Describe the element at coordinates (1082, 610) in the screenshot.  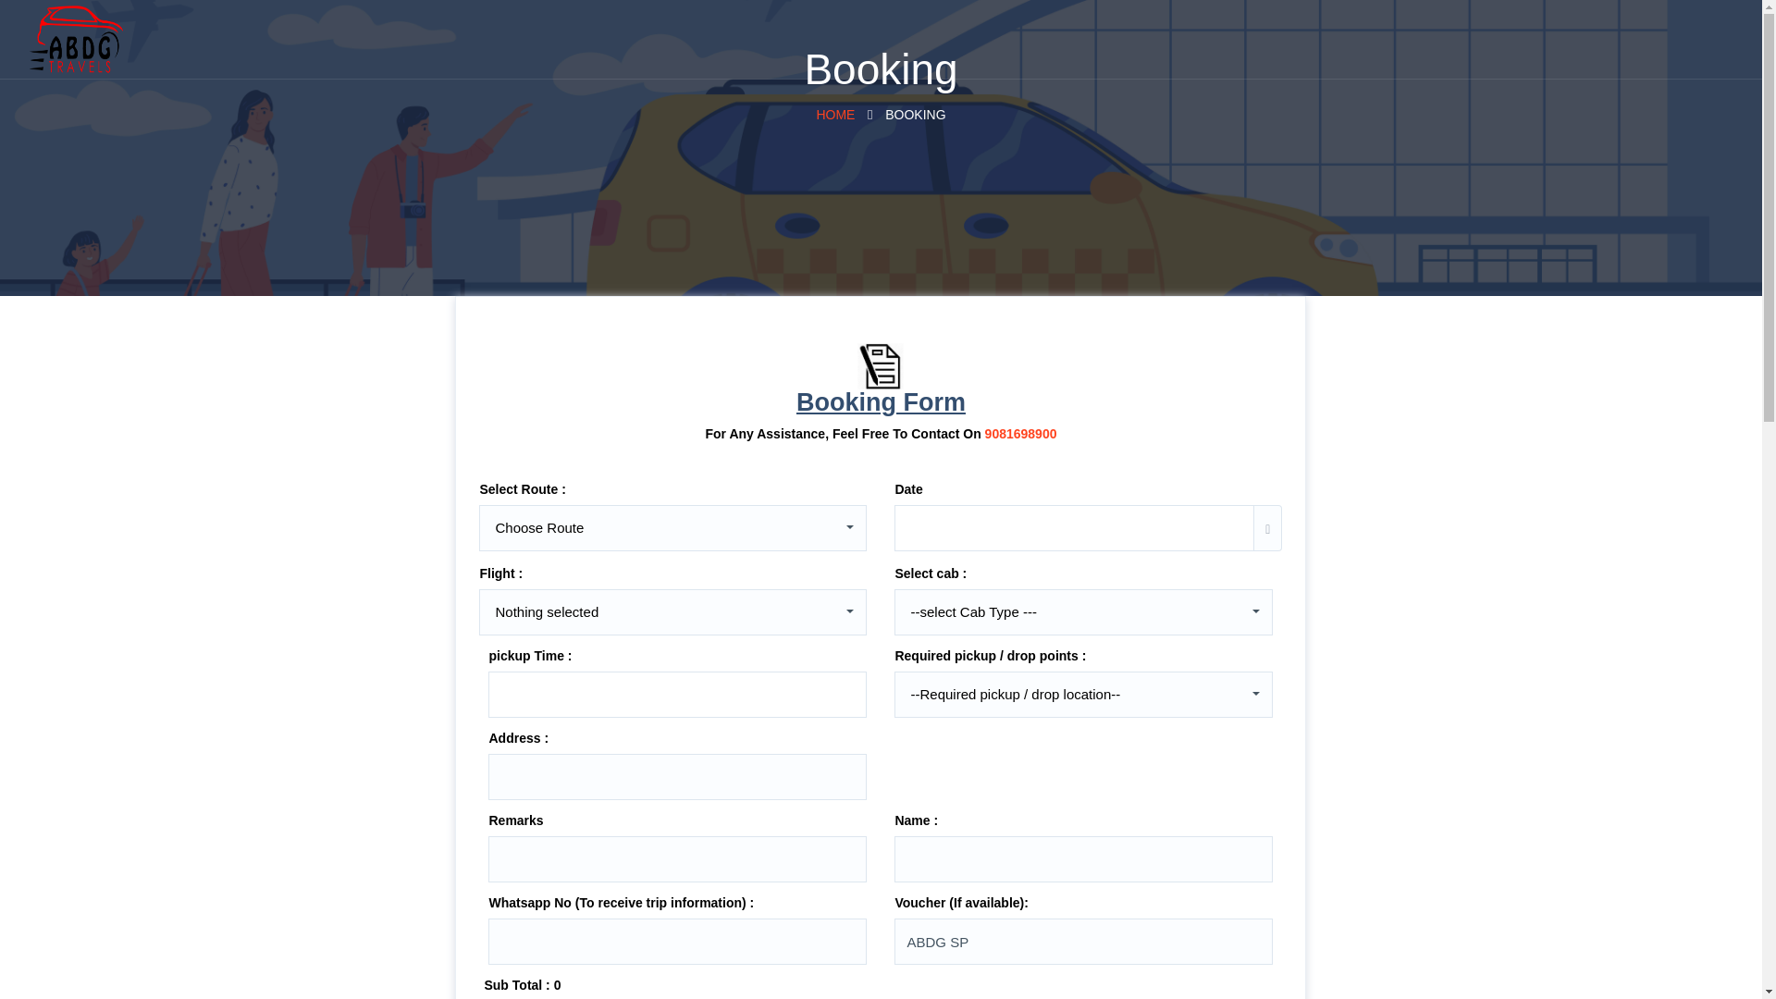
I see `HOME` at that location.